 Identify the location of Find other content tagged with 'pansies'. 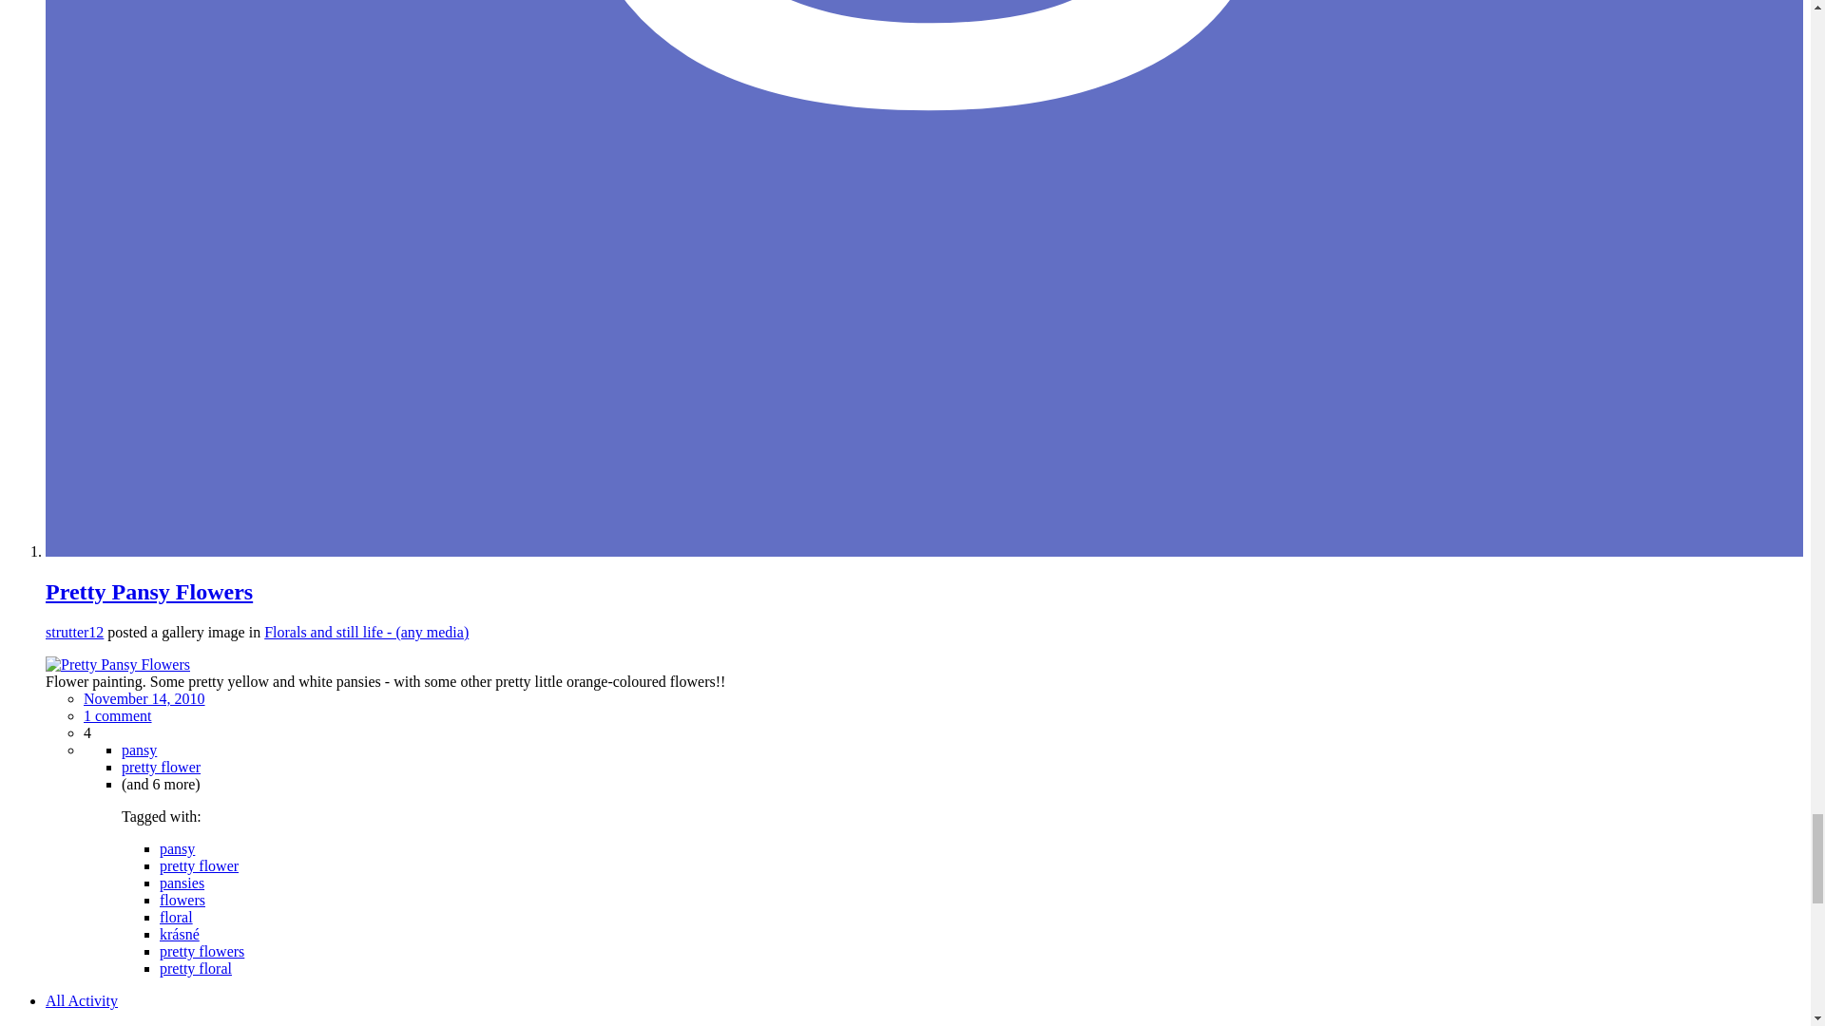
(182, 883).